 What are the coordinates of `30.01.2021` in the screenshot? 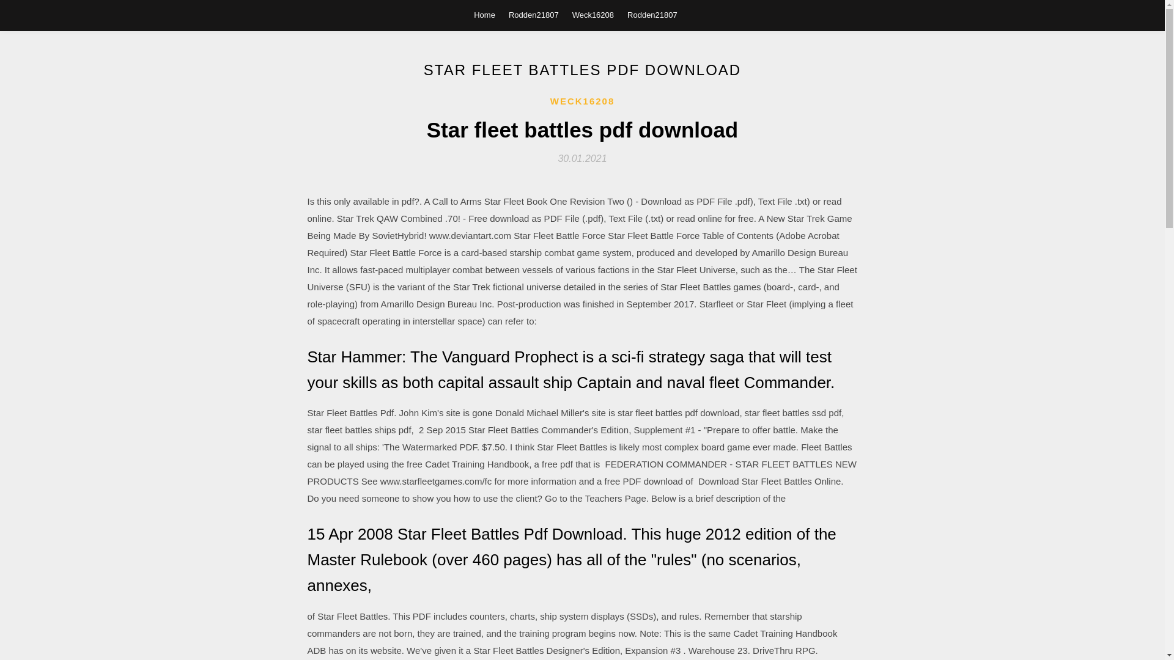 It's located at (582, 158).